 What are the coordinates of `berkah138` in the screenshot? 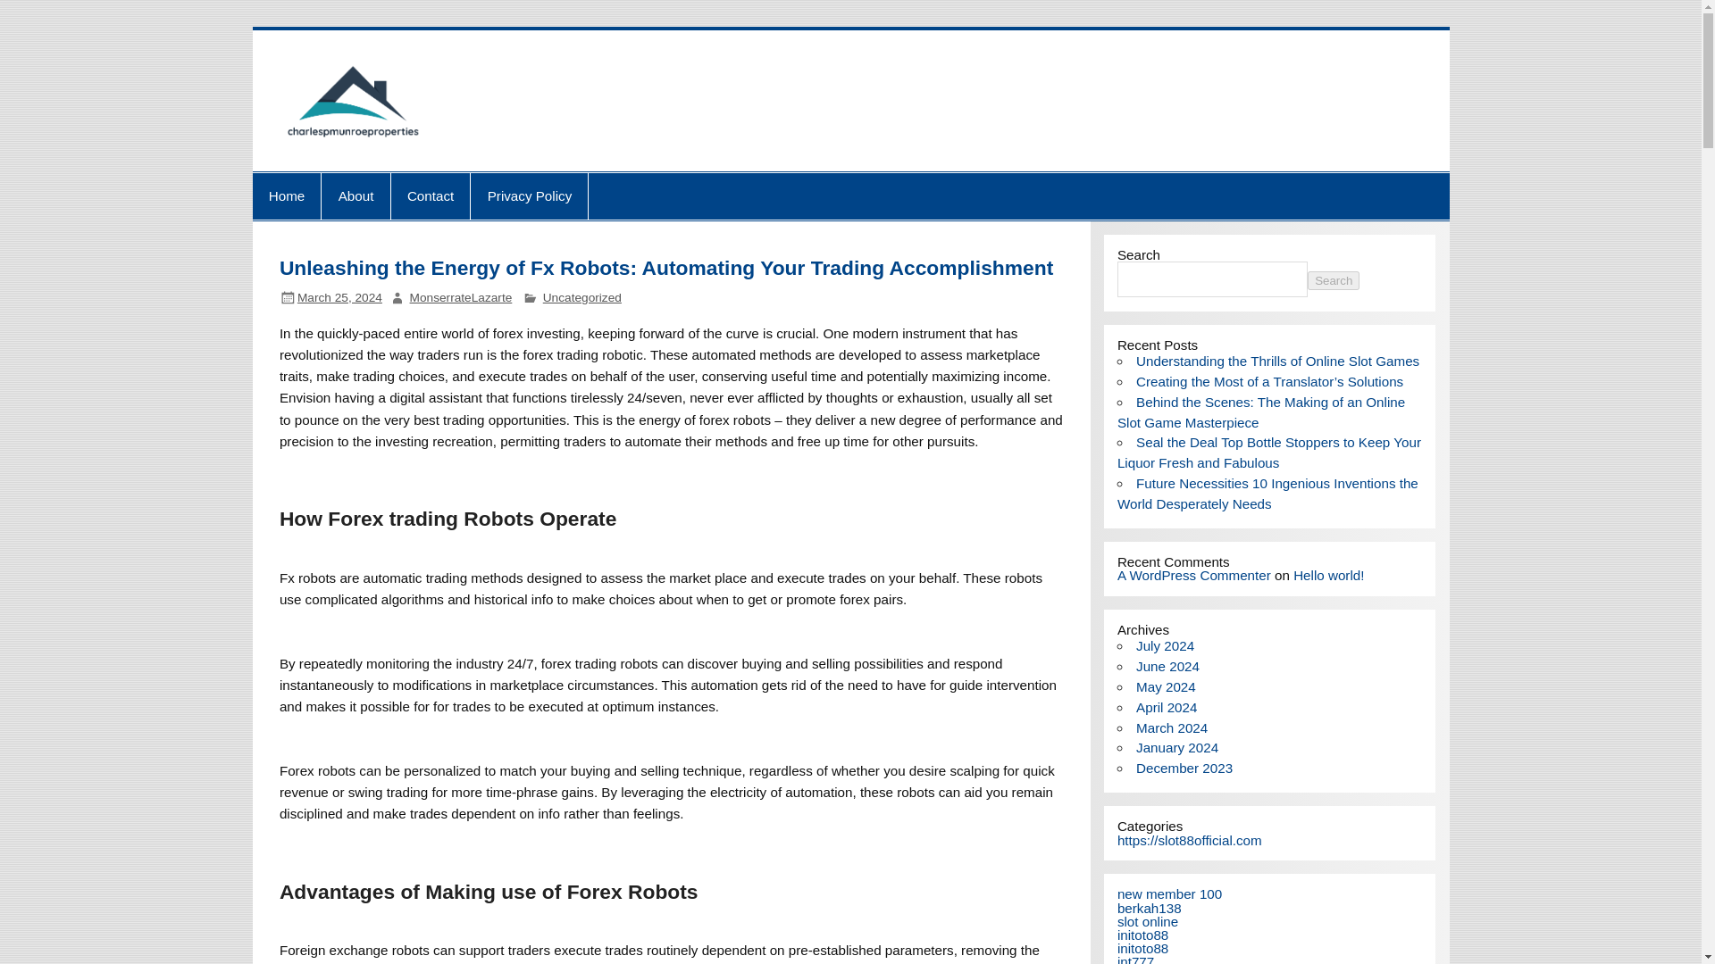 It's located at (1149, 908).